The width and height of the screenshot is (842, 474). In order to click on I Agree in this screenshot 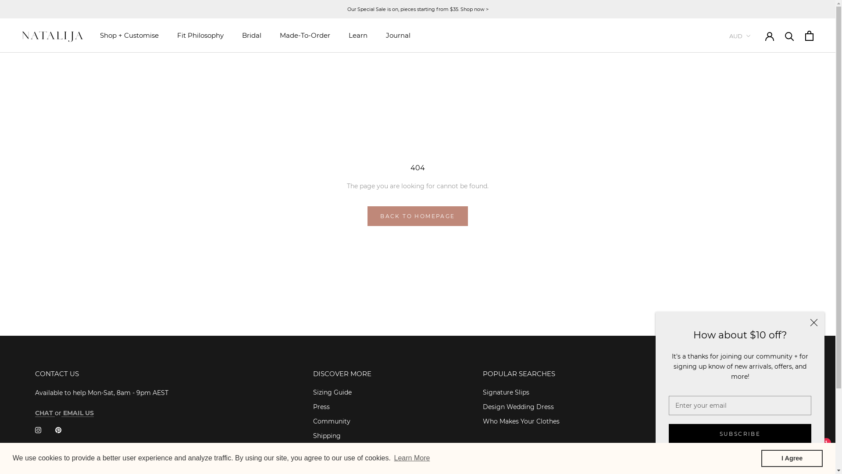, I will do `click(792, 458)`.